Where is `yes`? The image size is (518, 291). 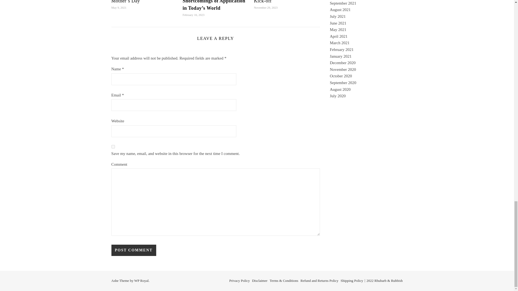
yes is located at coordinates (113, 147).